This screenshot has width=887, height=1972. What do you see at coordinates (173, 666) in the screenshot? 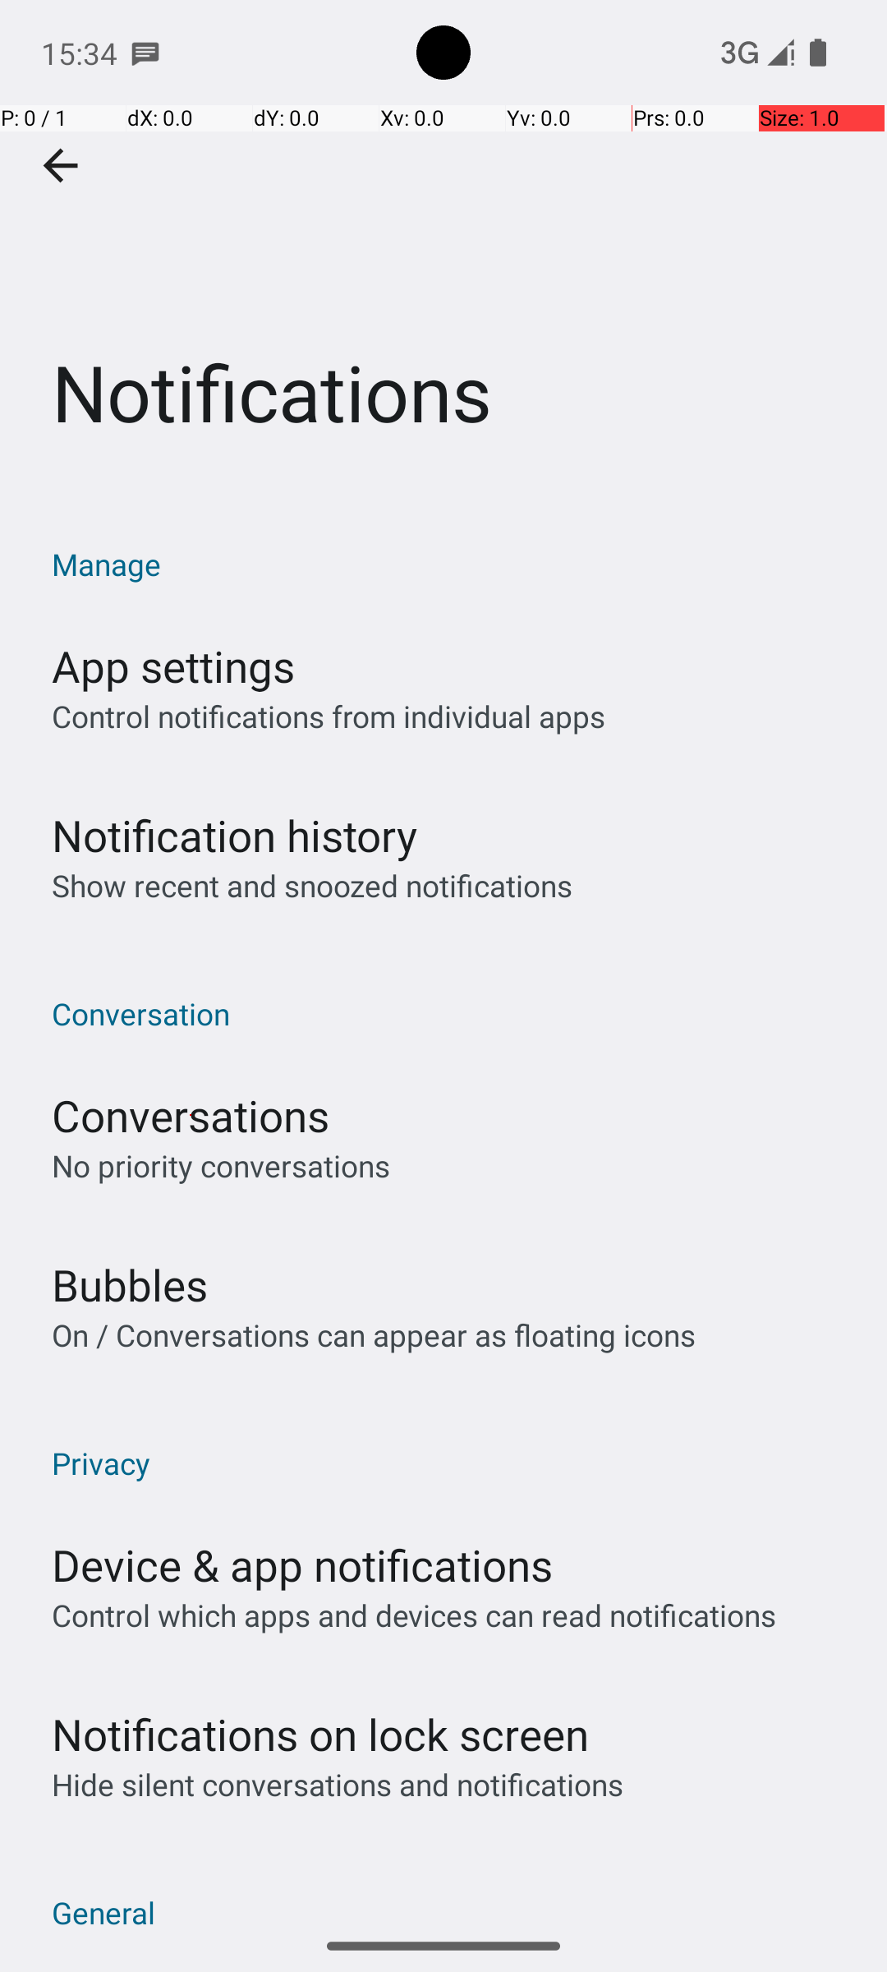
I see `App settings` at bounding box center [173, 666].